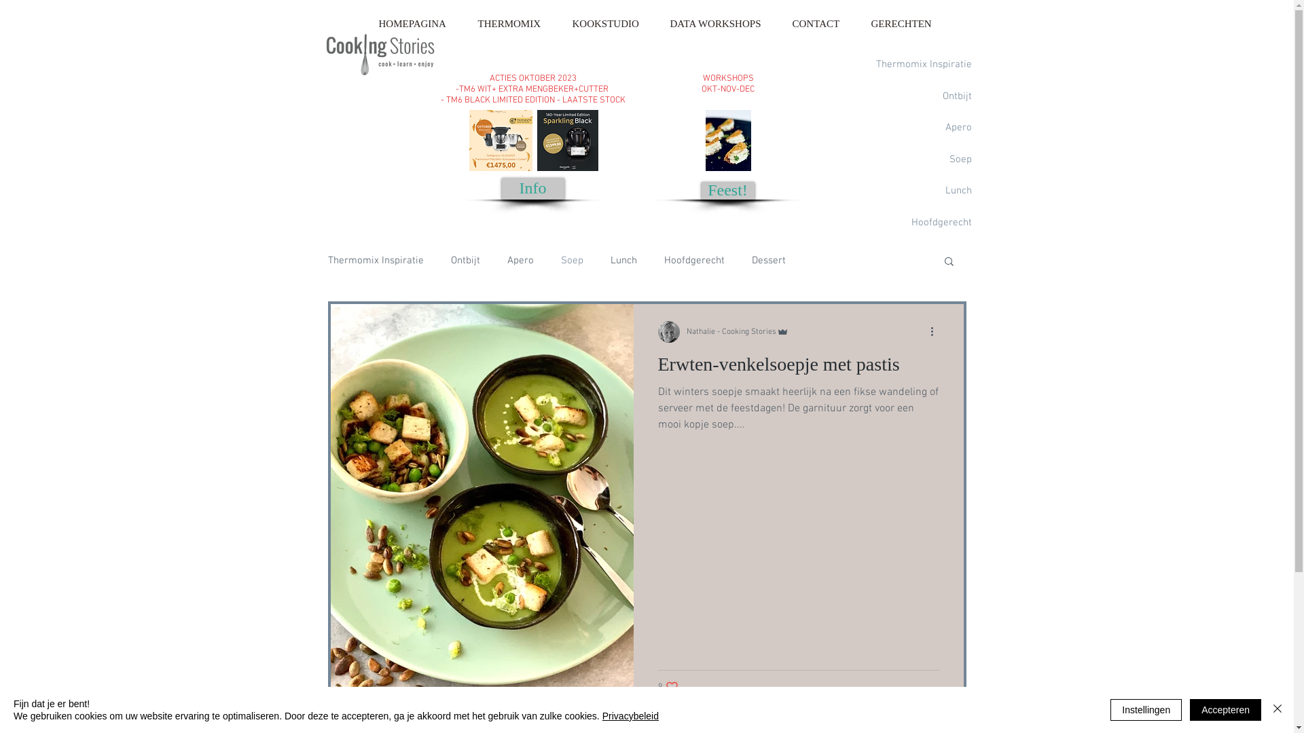 This screenshot has width=1304, height=733. Describe the element at coordinates (572, 259) in the screenshot. I see `Soep` at that location.